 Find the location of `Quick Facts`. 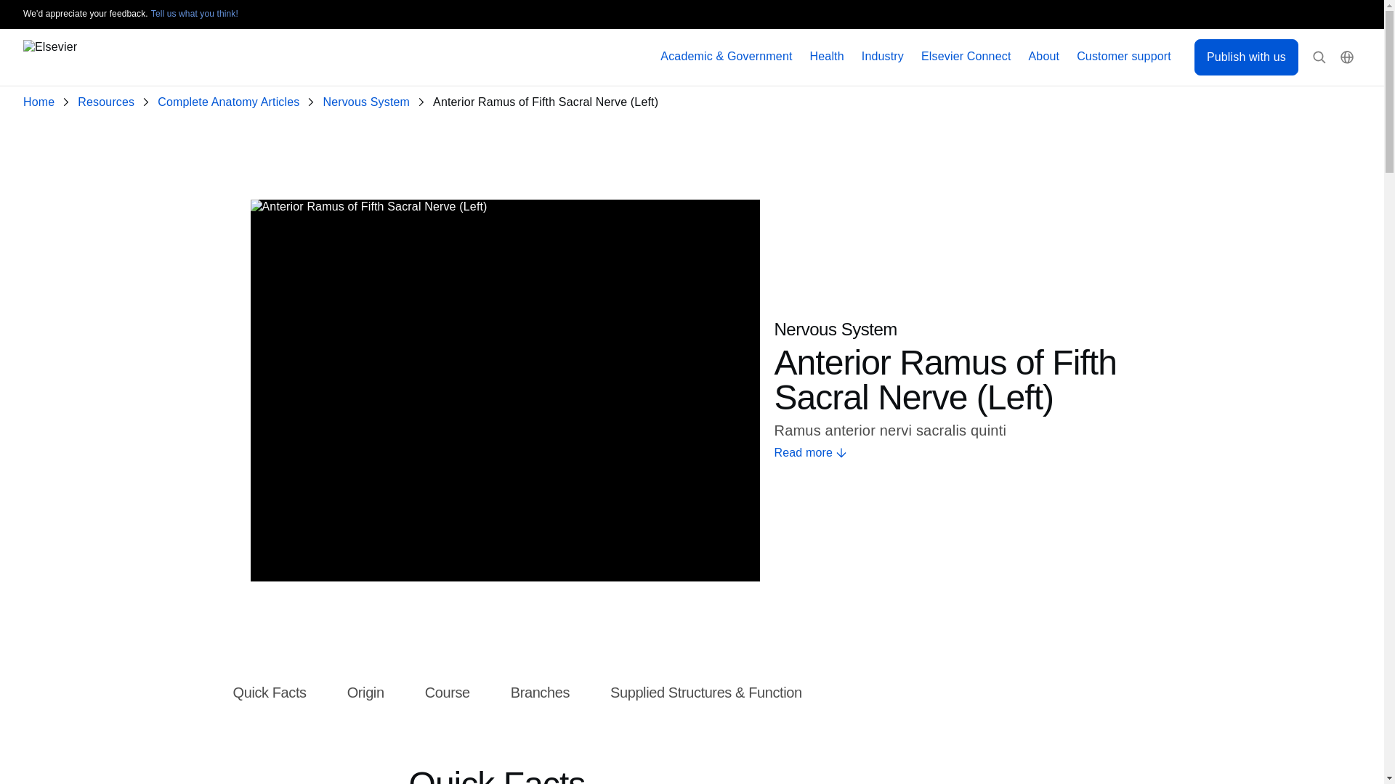

Quick Facts is located at coordinates (269, 693).